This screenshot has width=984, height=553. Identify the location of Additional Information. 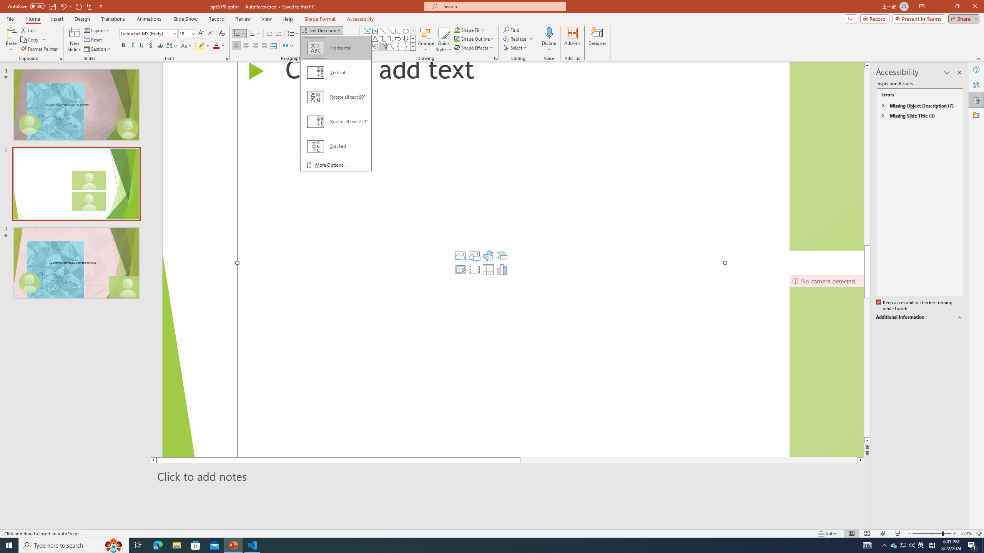
(919, 317).